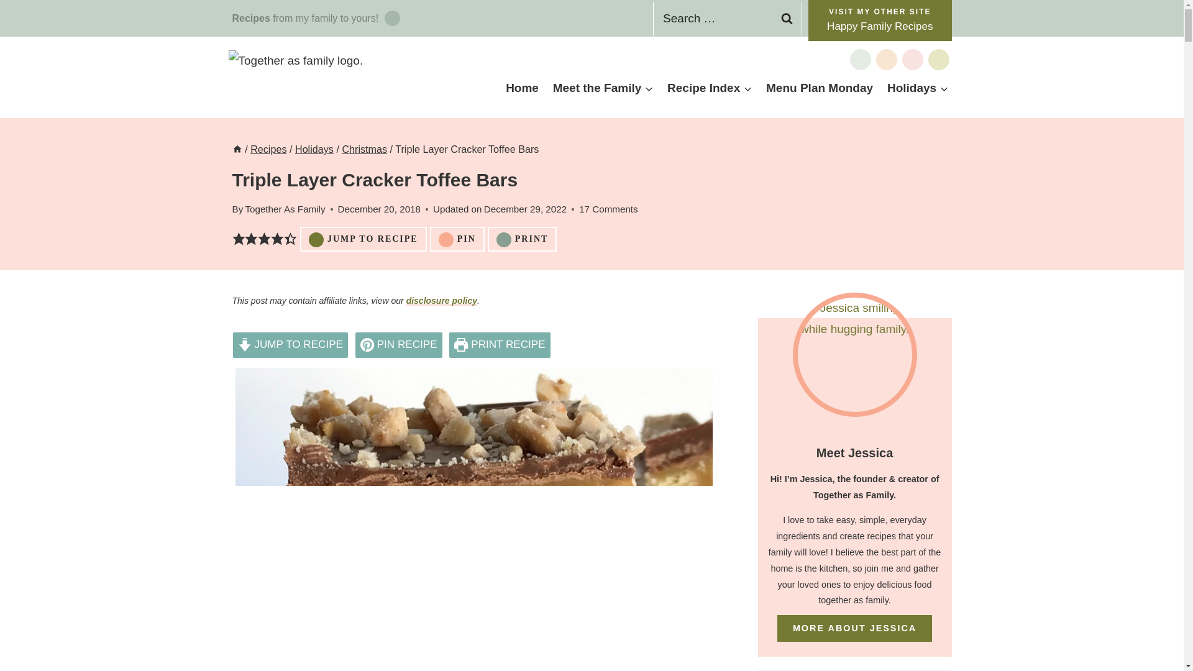 This screenshot has width=1193, height=671. What do you see at coordinates (786, 19) in the screenshot?
I see `Search` at bounding box center [786, 19].